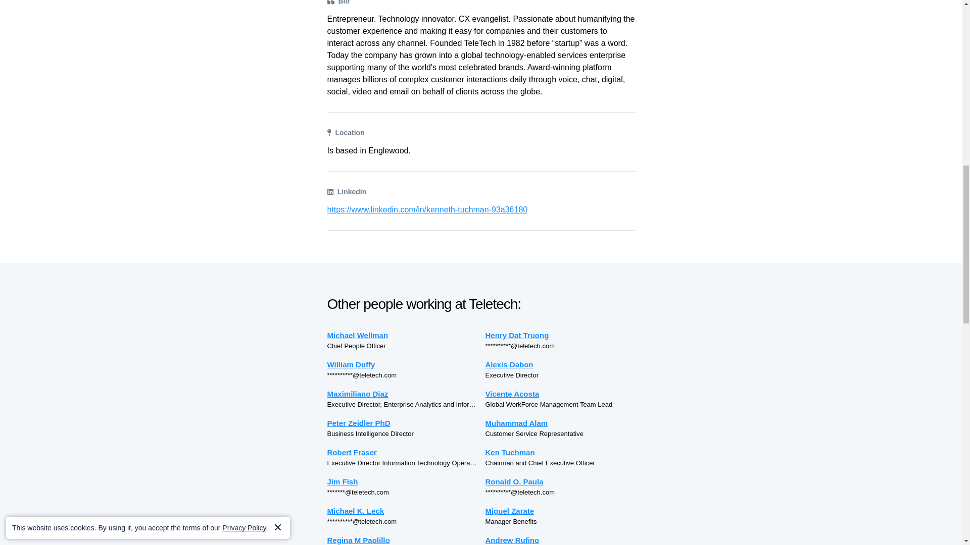 The image size is (970, 545). What do you see at coordinates (560, 335) in the screenshot?
I see `Henry Dat Truong` at bounding box center [560, 335].